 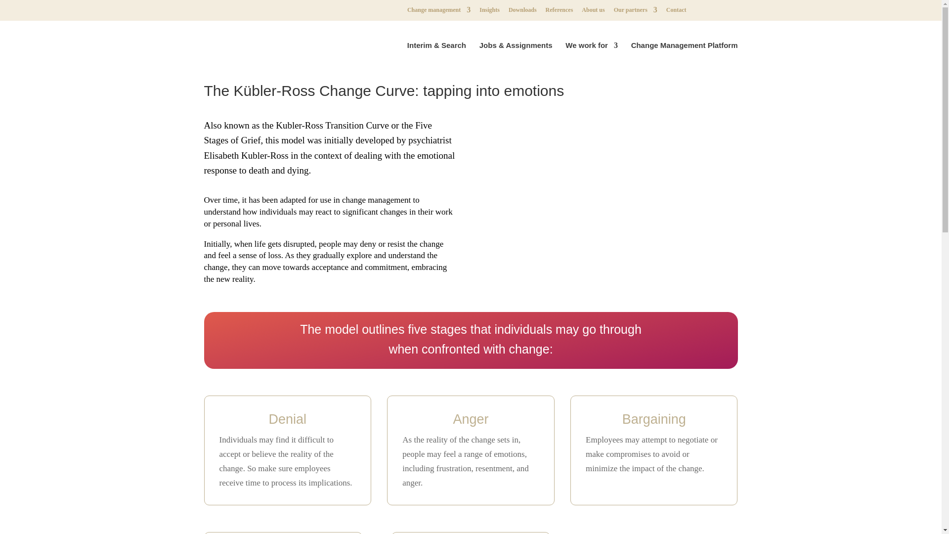 I want to click on Our partners, so click(x=636, y=12).